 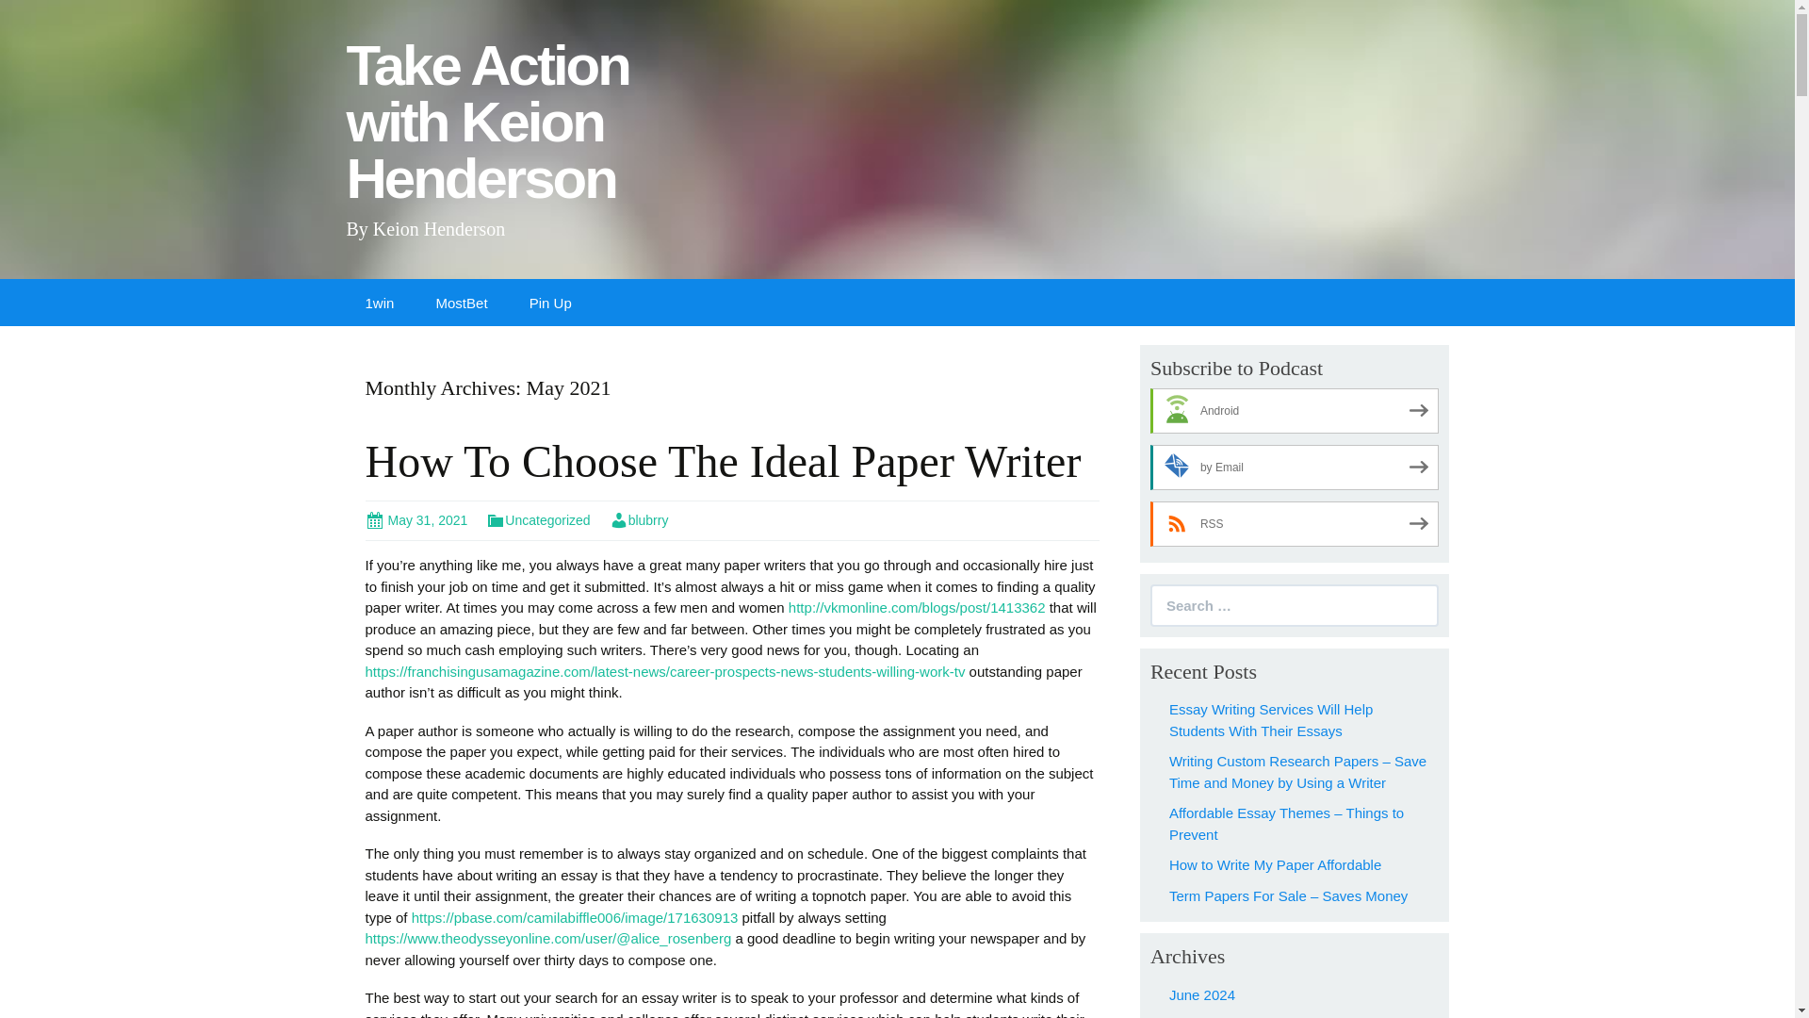 What do you see at coordinates (550, 302) in the screenshot?
I see `Skip to content` at bounding box center [550, 302].